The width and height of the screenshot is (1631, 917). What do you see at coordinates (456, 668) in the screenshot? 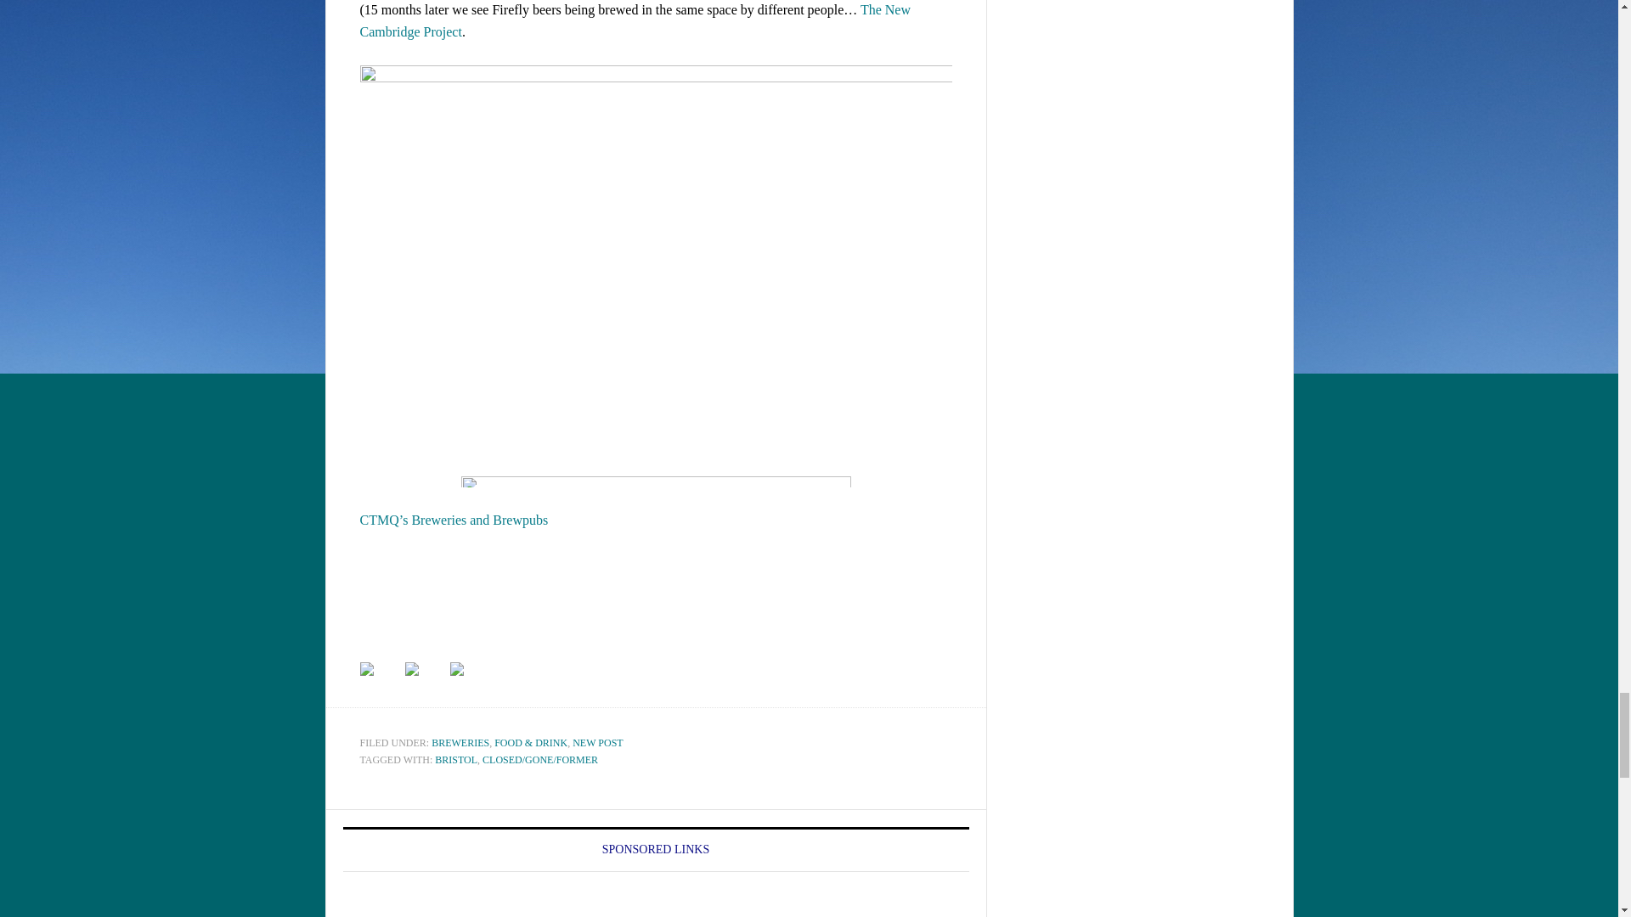
I see `Share on Reddit` at bounding box center [456, 668].